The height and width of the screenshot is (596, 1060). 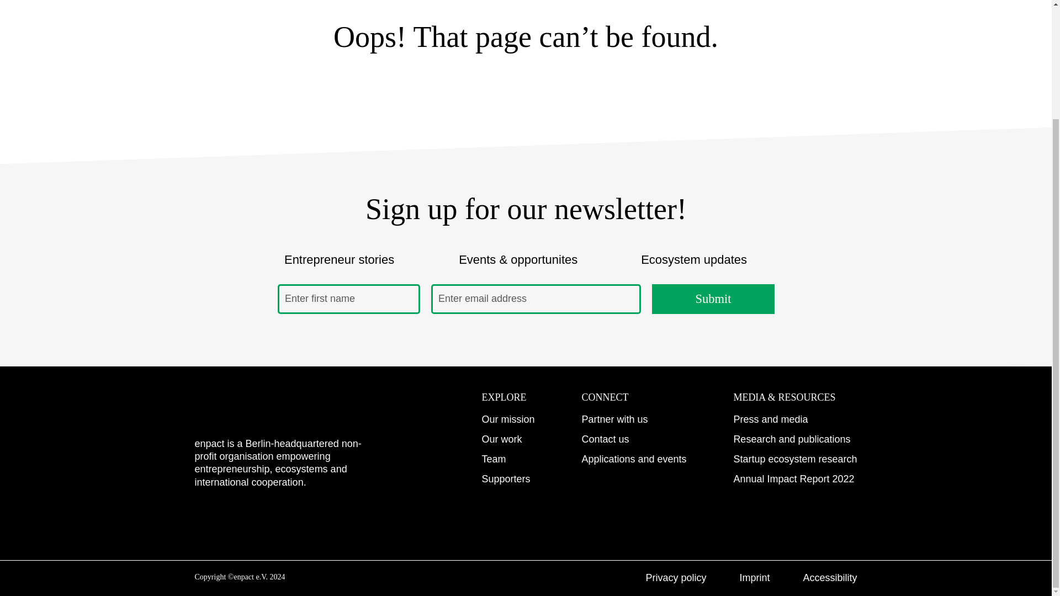 I want to click on Team, so click(x=493, y=459).